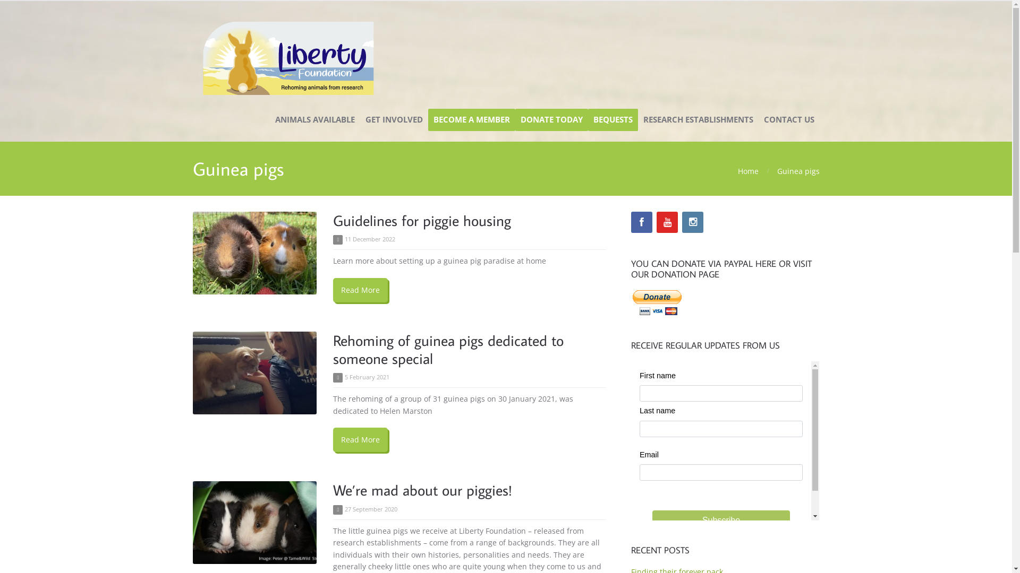  I want to click on CONTACT US, so click(789, 120).